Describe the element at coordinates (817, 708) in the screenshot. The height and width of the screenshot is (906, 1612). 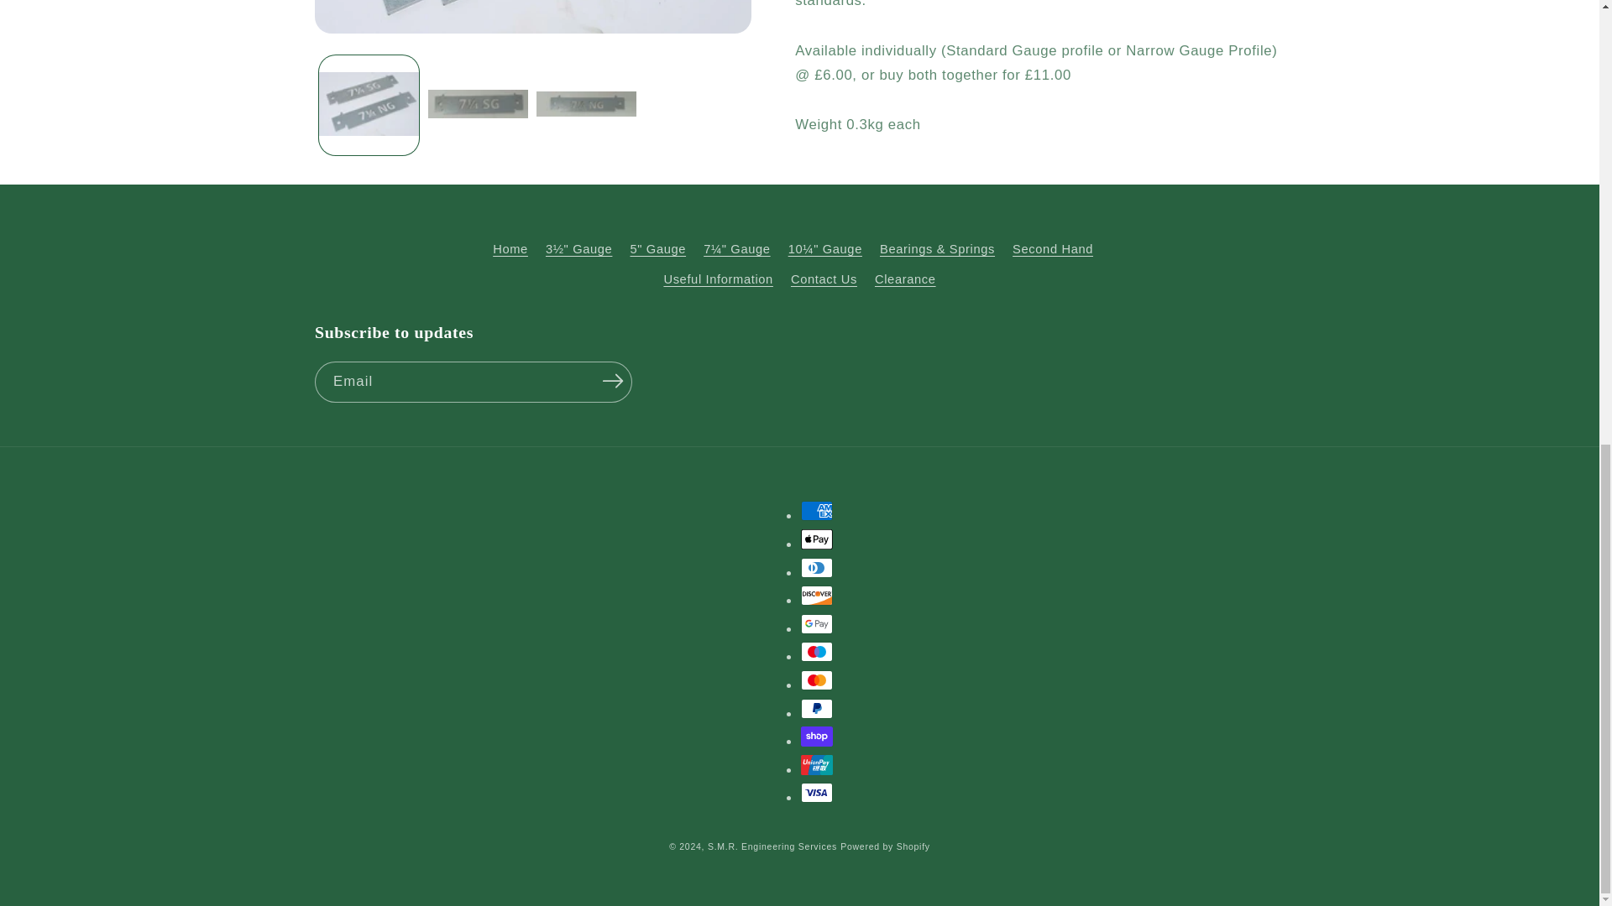
I see `PayPal` at that location.